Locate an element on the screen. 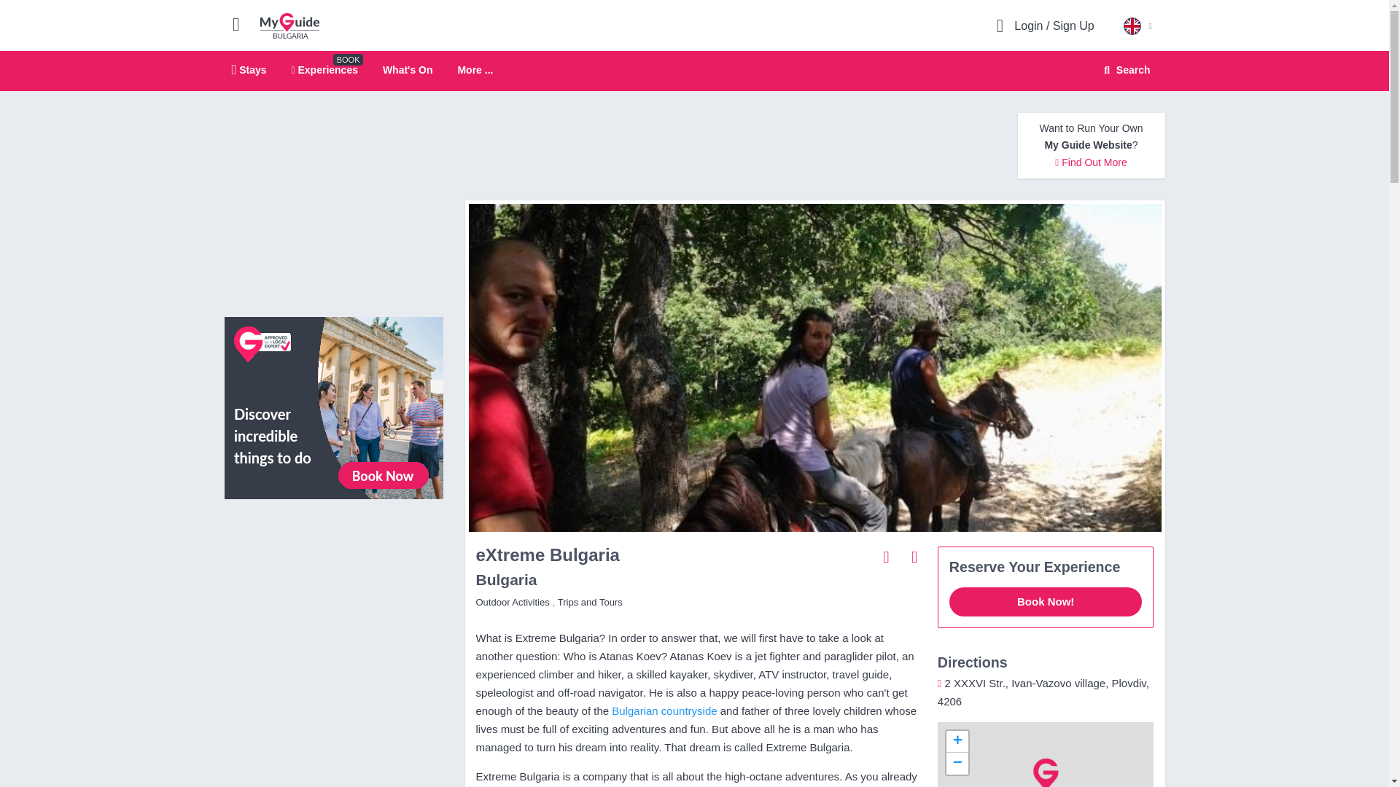 Image resolution: width=1400 pixels, height=787 pixels. Zoom out is located at coordinates (957, 763).